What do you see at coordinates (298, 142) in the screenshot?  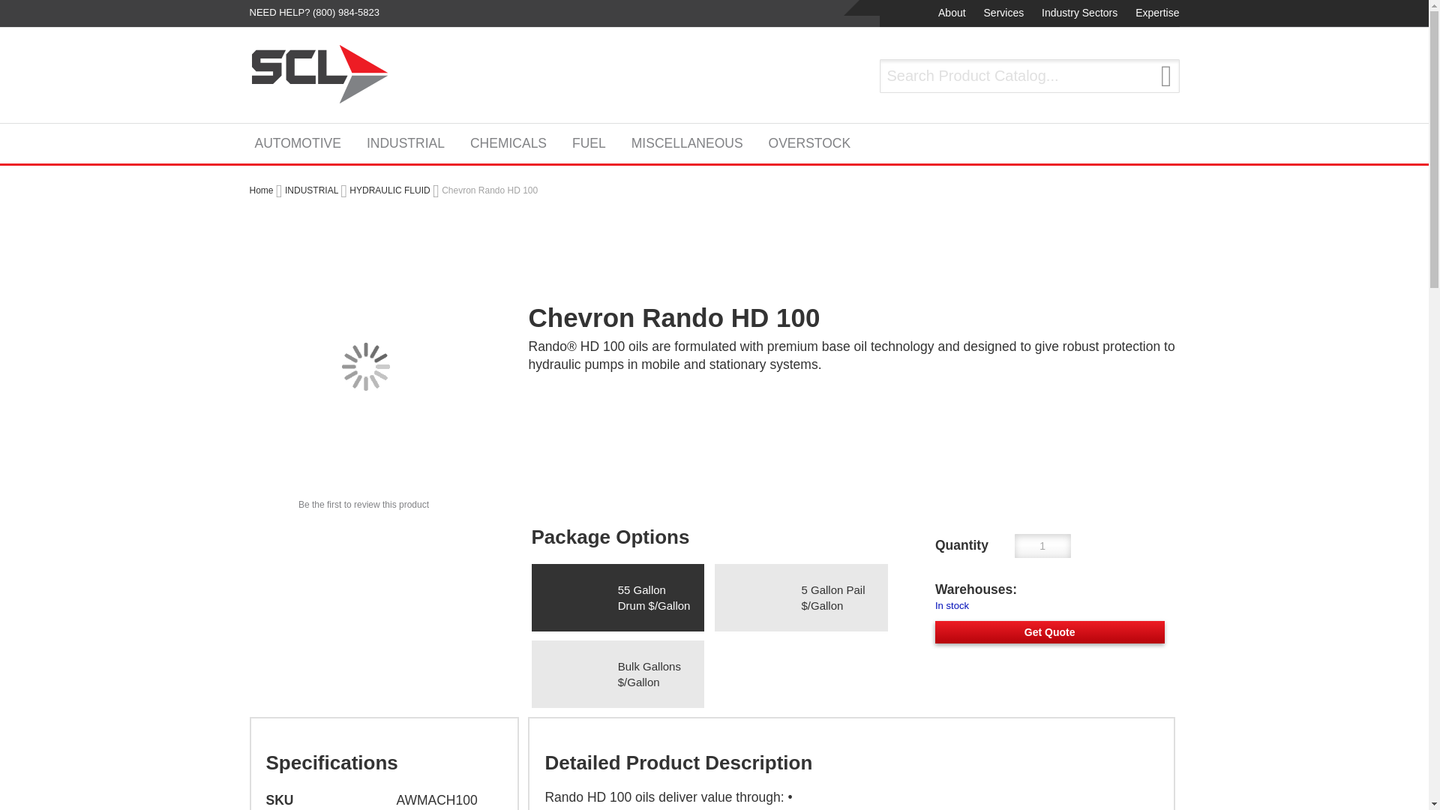 I see `AUTOMOTIVE` at bounding box center [298, 142].